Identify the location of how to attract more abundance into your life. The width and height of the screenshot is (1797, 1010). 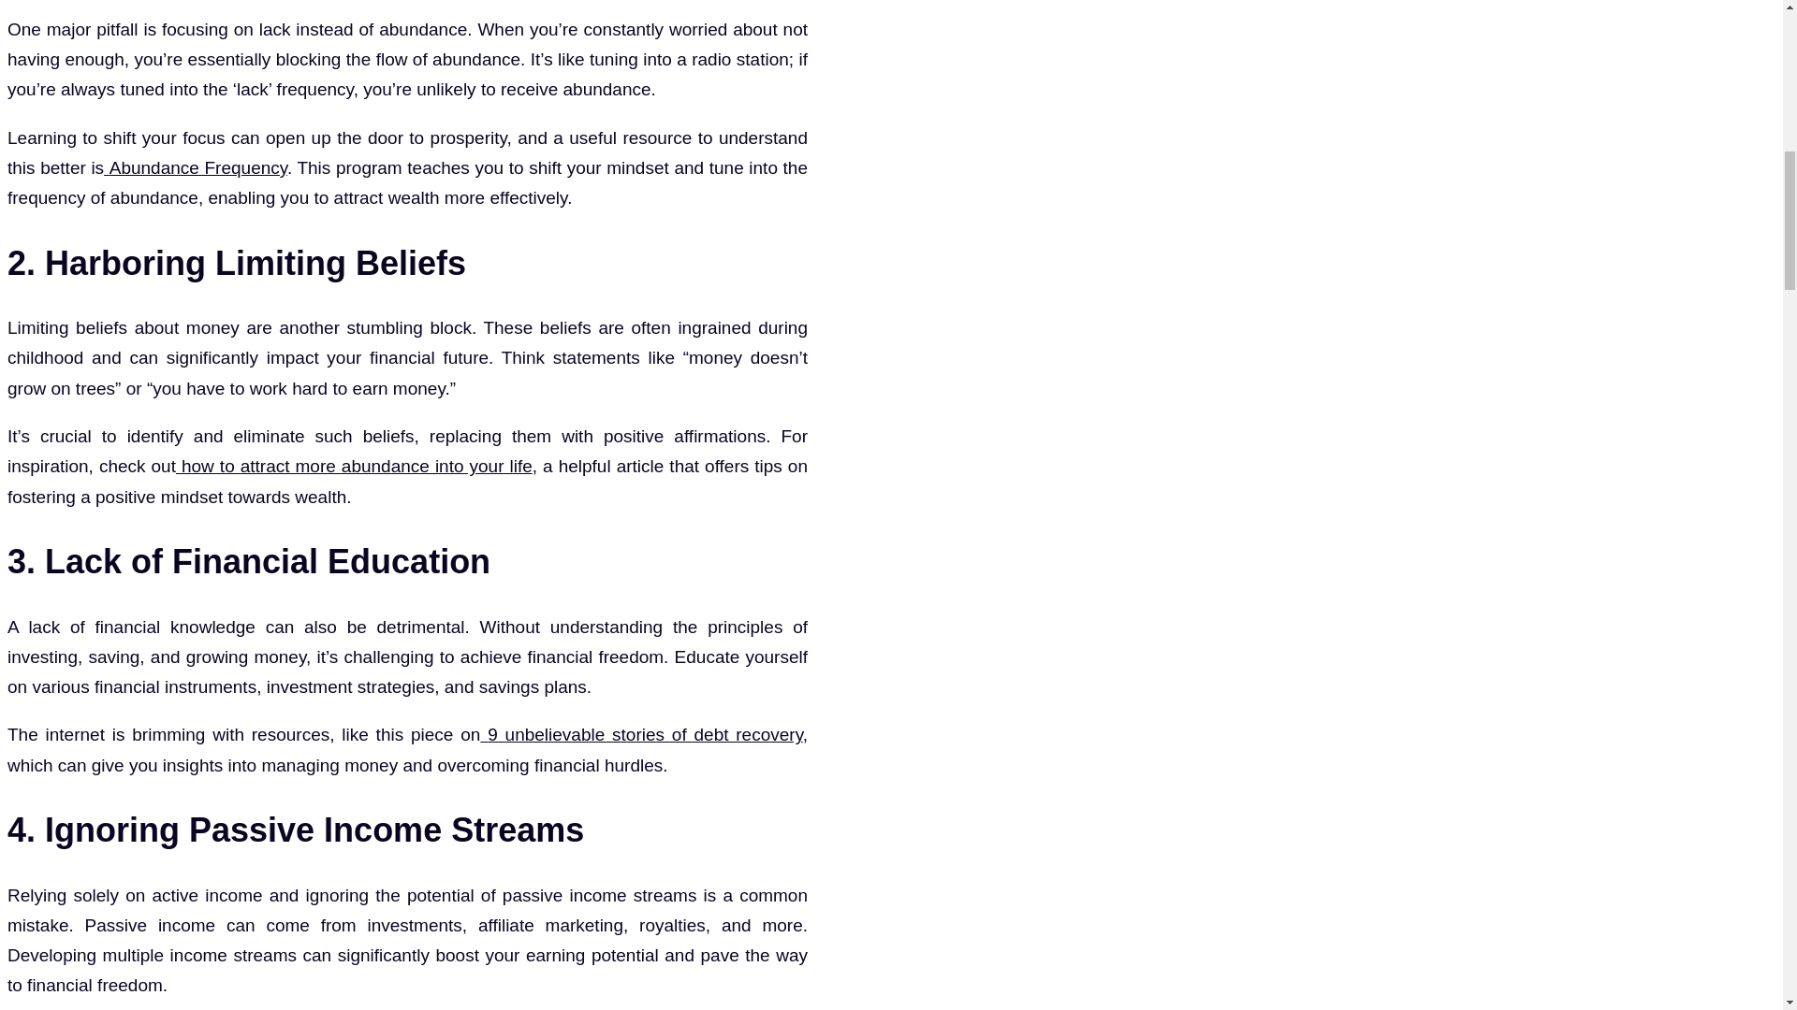
(354, 466).